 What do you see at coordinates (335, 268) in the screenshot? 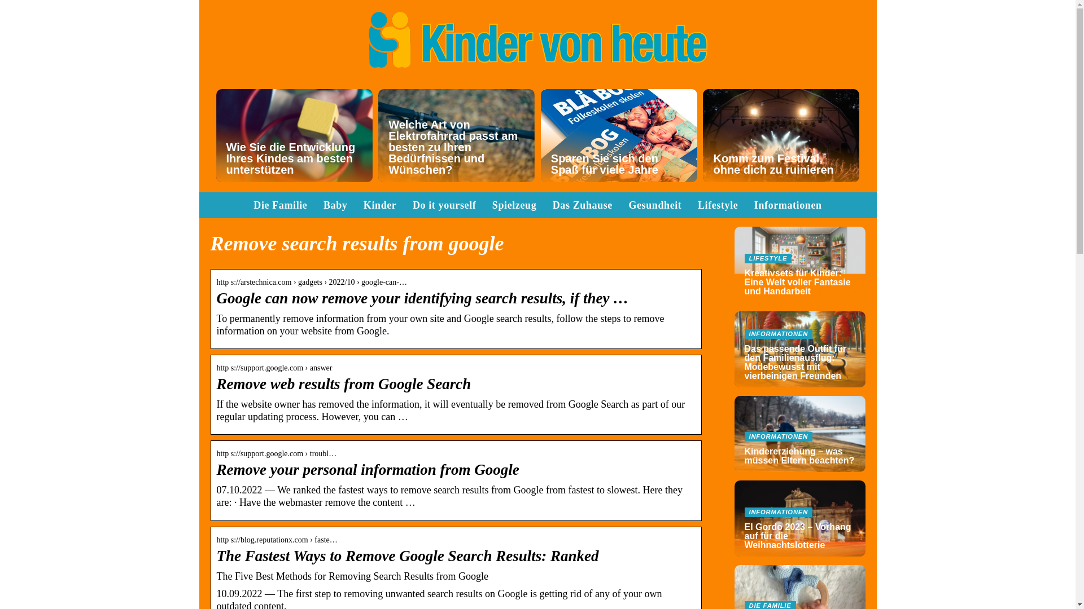
I see `Baby` at bounding box center [335, 268].